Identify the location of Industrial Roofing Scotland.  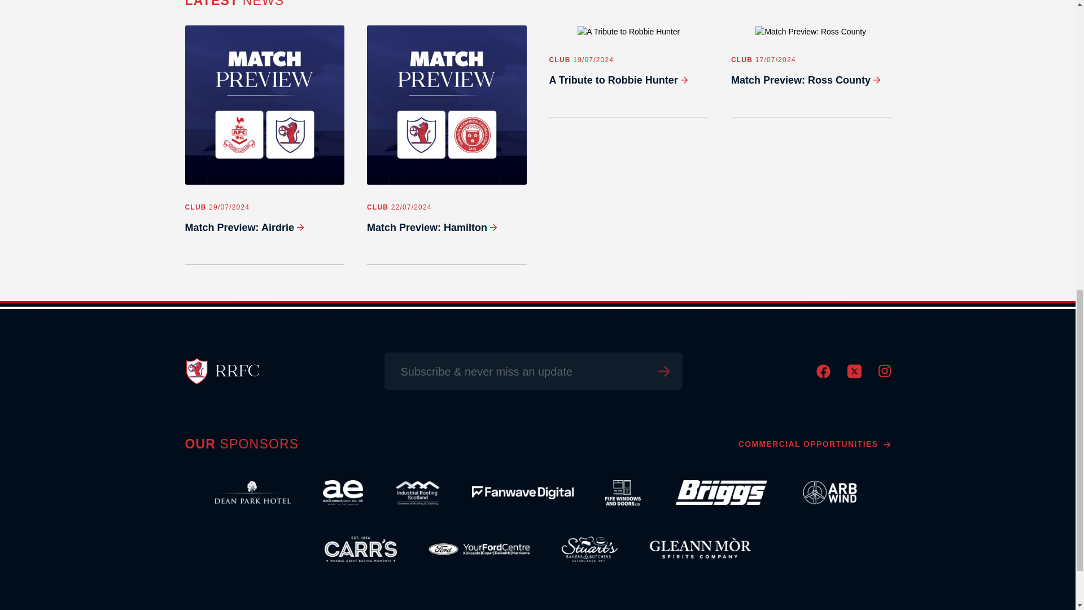
(417, 493).